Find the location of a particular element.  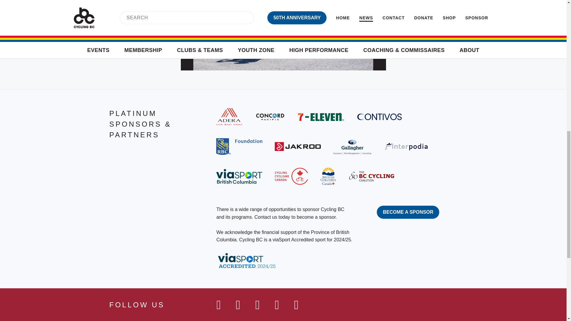

BCCC-short-logo-2020-web is located at coordinates (371, 176).